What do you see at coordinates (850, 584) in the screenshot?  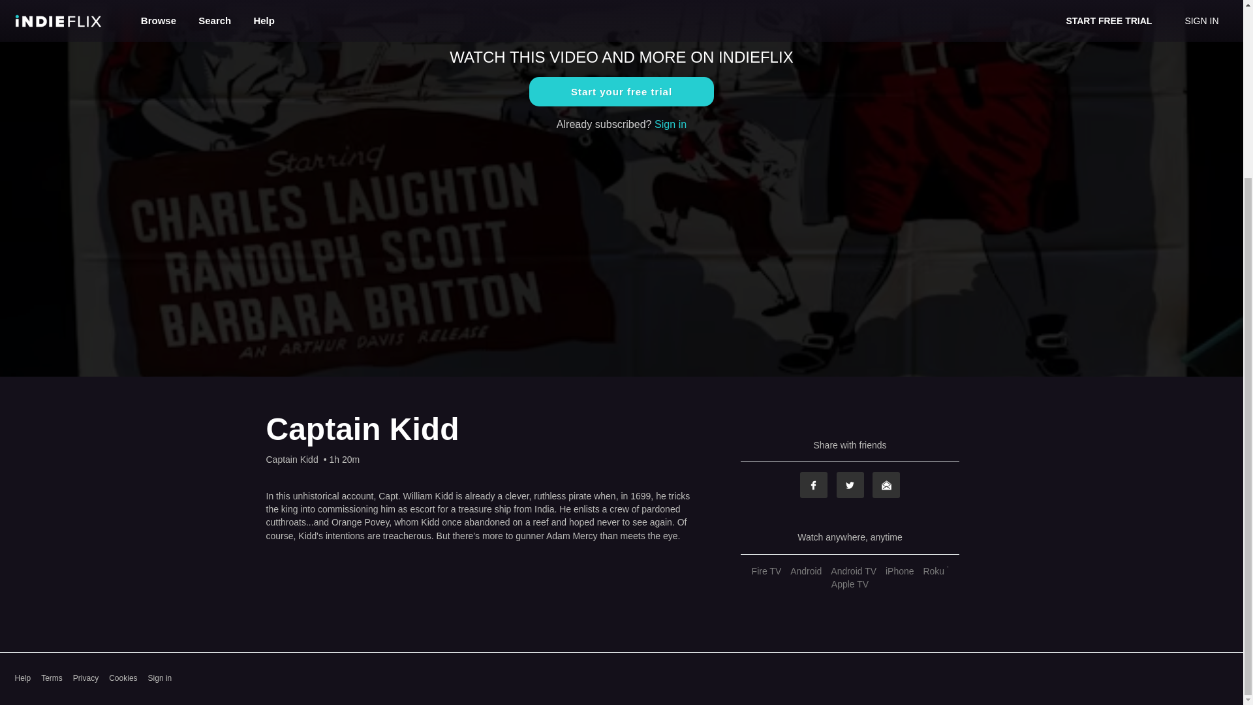 I see `Apple TV` at bounding box center [850, 584].